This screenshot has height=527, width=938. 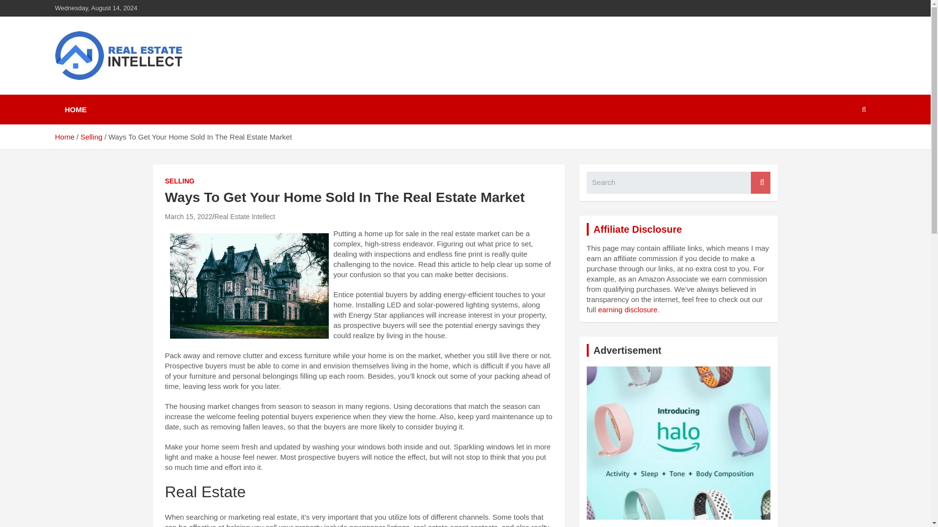 What do you see at coordinates (75, 109) in the screenshot?
I see `HOME` at bounding box center [75, 109].